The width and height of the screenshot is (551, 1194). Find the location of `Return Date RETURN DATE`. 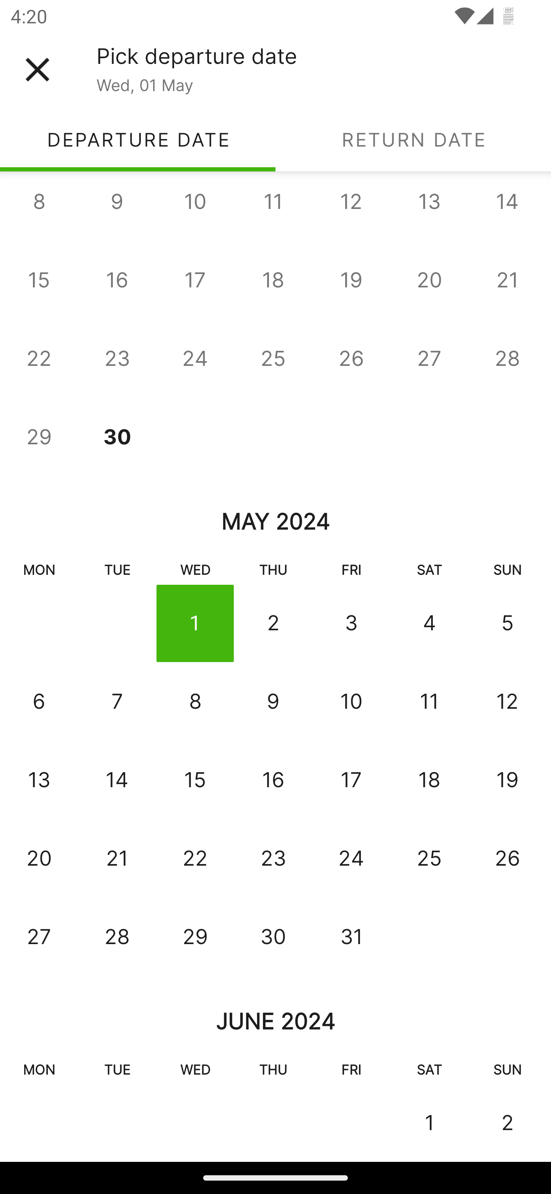

Return Date RETURN DATE is located at coordinates (413, 139).